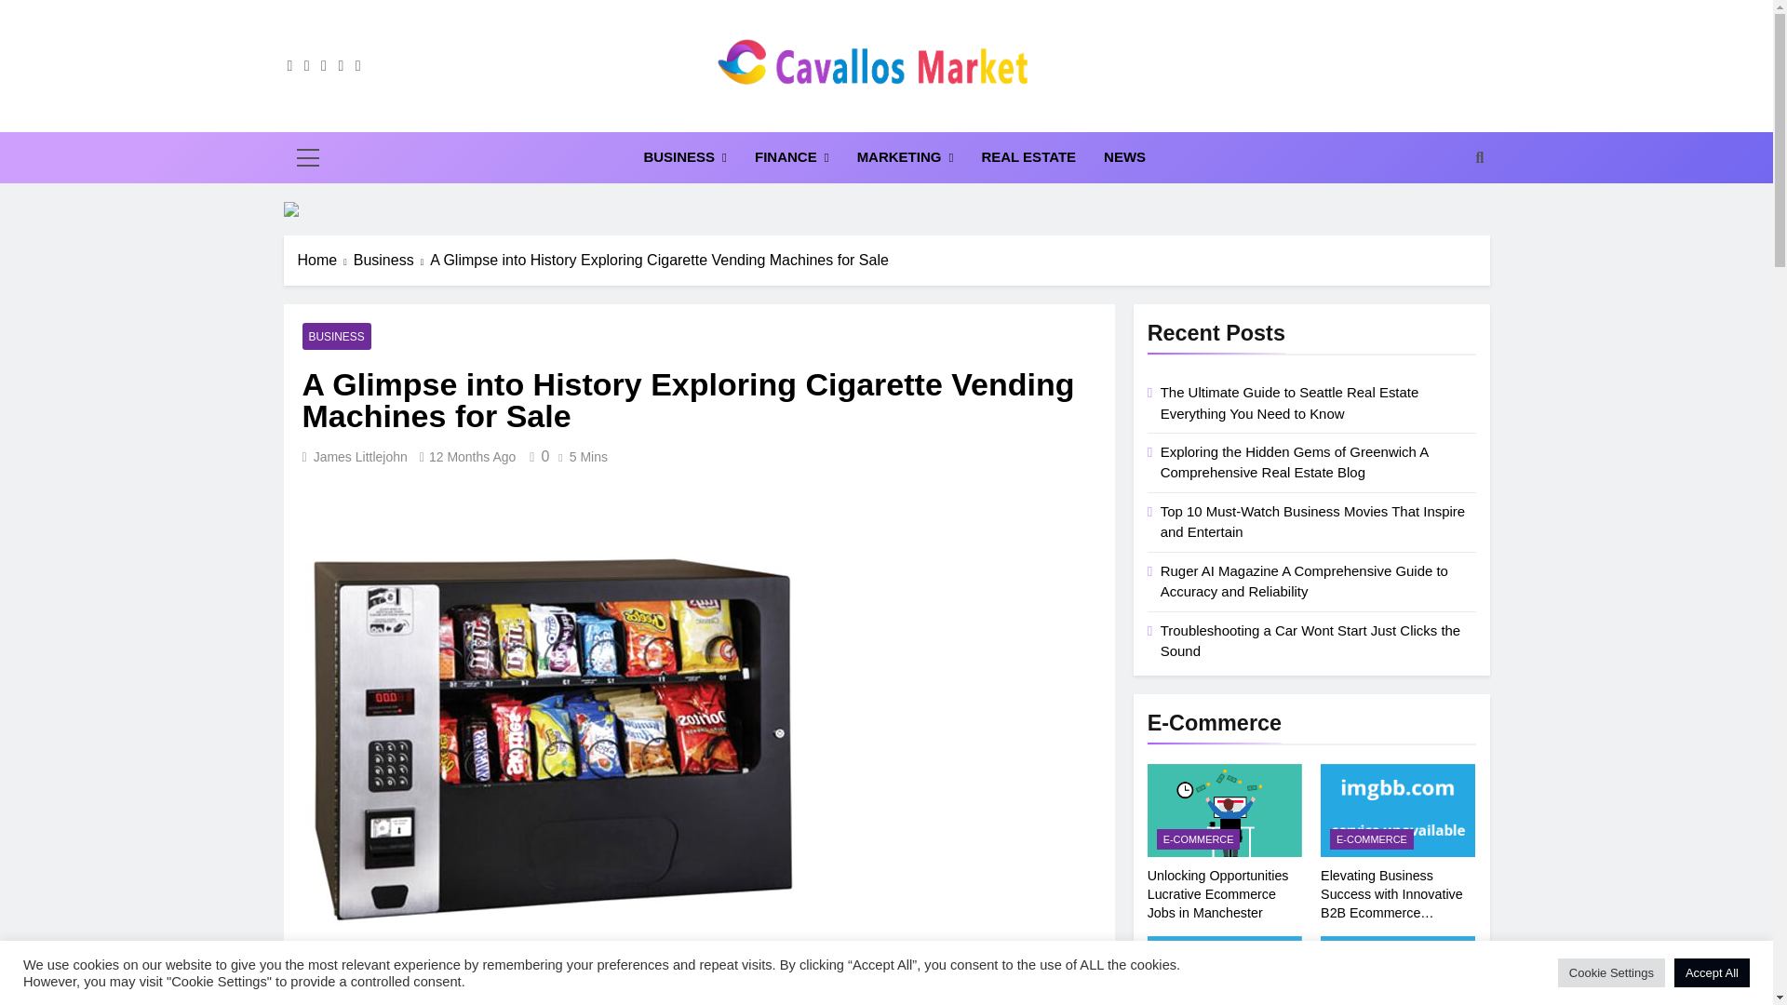 Image resolution: width=1787 pixels, height=1005 pixels. What do you see at coordinates (739, 115) in the screenshot?
I see `Cavallos Market` at bounding box center [739, 115].